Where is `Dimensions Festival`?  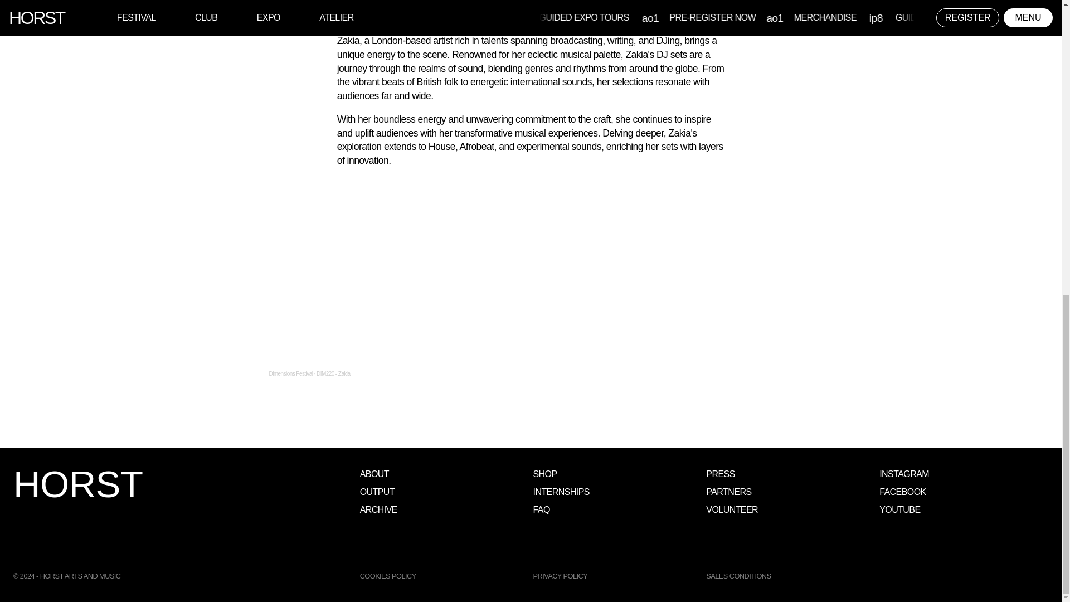
Dimensions Festival is located at coordinates (290, 373).